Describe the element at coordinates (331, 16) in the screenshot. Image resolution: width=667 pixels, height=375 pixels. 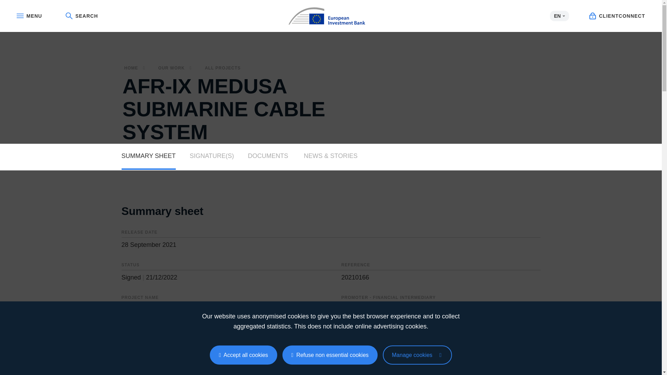
I see `European Investment Bank` at that location.